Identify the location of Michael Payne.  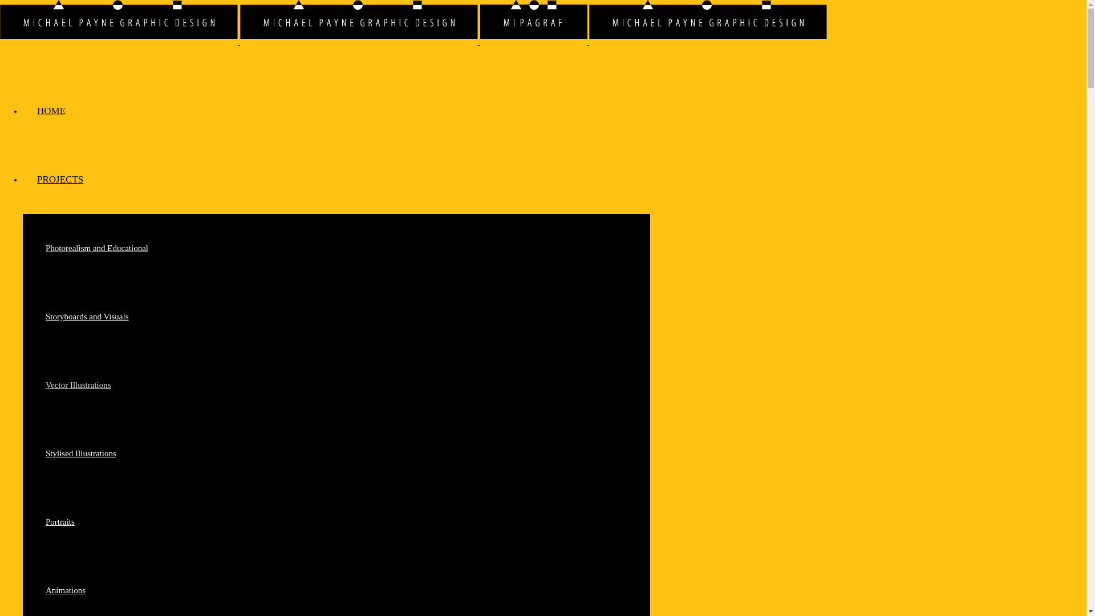
(413, 42).